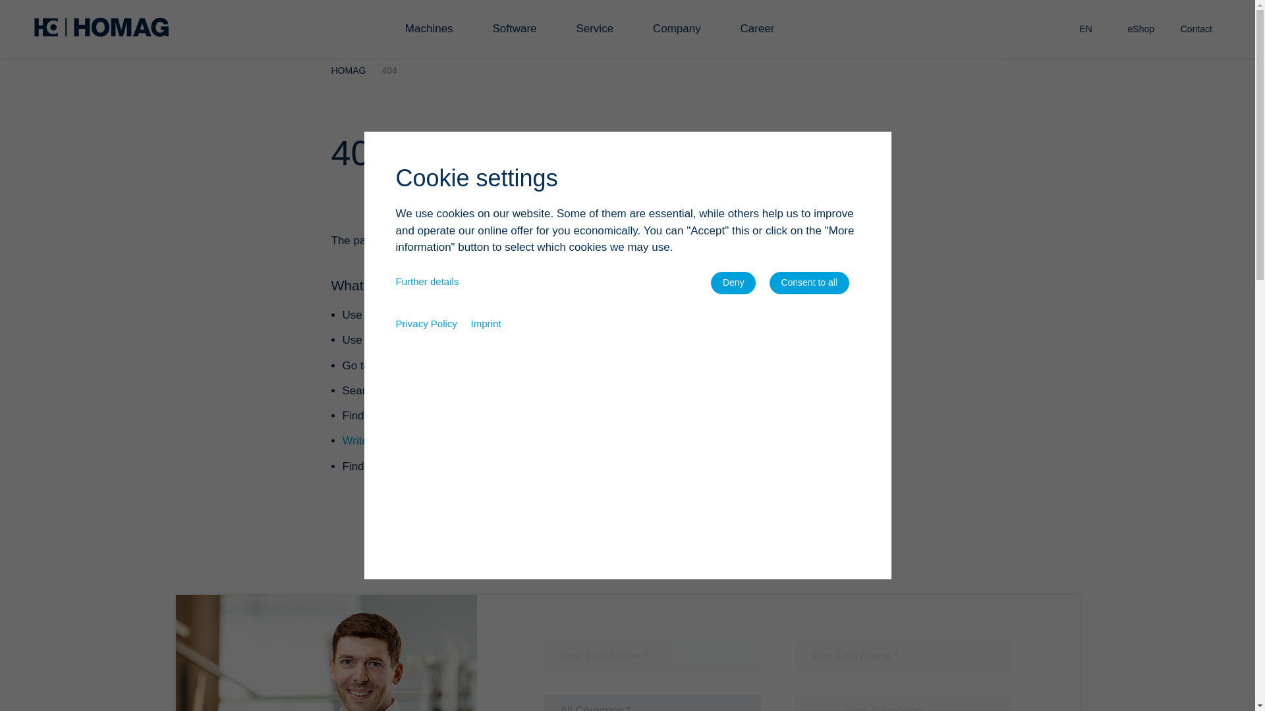 The image size is (1265, 711). Describe the element at coordinates (434, 29) in the screenshot. I see `Machines` at that location.